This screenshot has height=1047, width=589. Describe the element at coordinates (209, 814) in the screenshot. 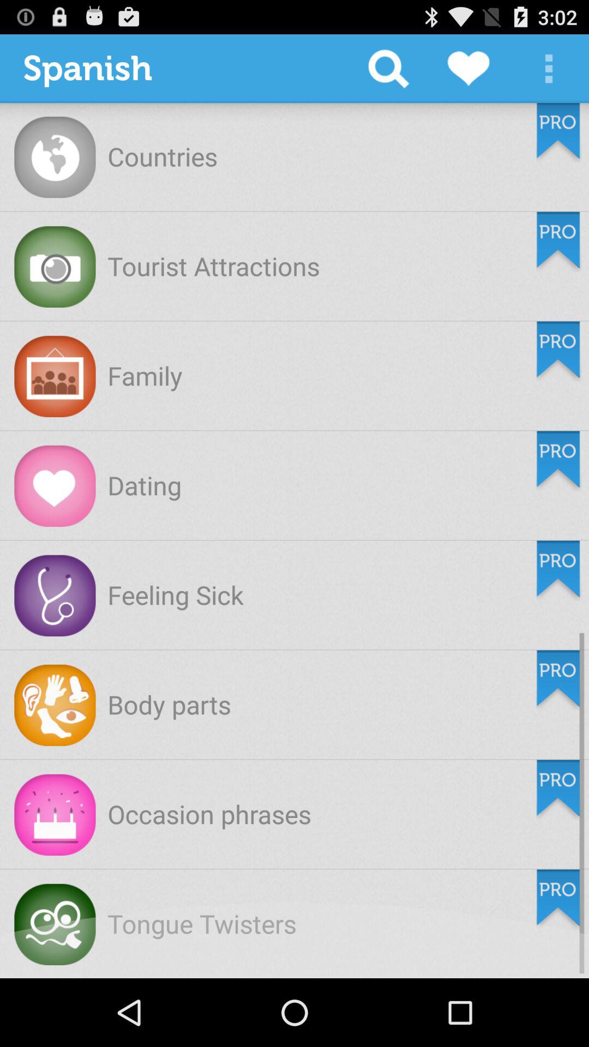

I see `swipe until occasion phrases item` at that location.